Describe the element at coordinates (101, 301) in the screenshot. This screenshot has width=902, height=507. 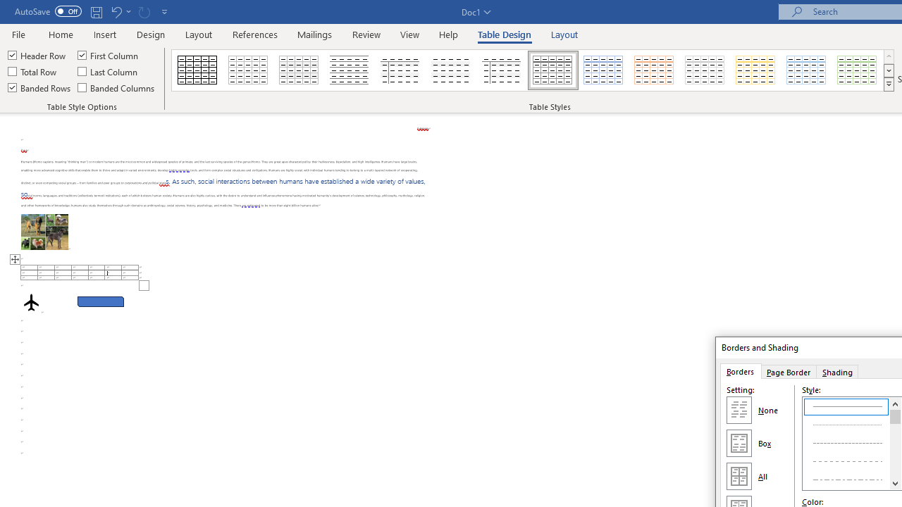
I see `Rectangle: Diagonal Corners Snipped 2` at that location.